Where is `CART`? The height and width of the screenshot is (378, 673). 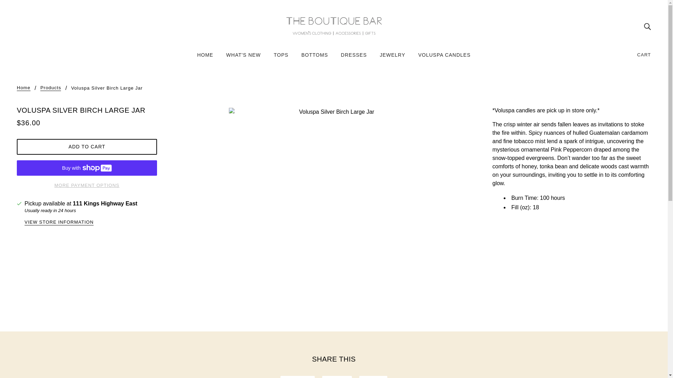
CART is located at coordinates (644, 55).